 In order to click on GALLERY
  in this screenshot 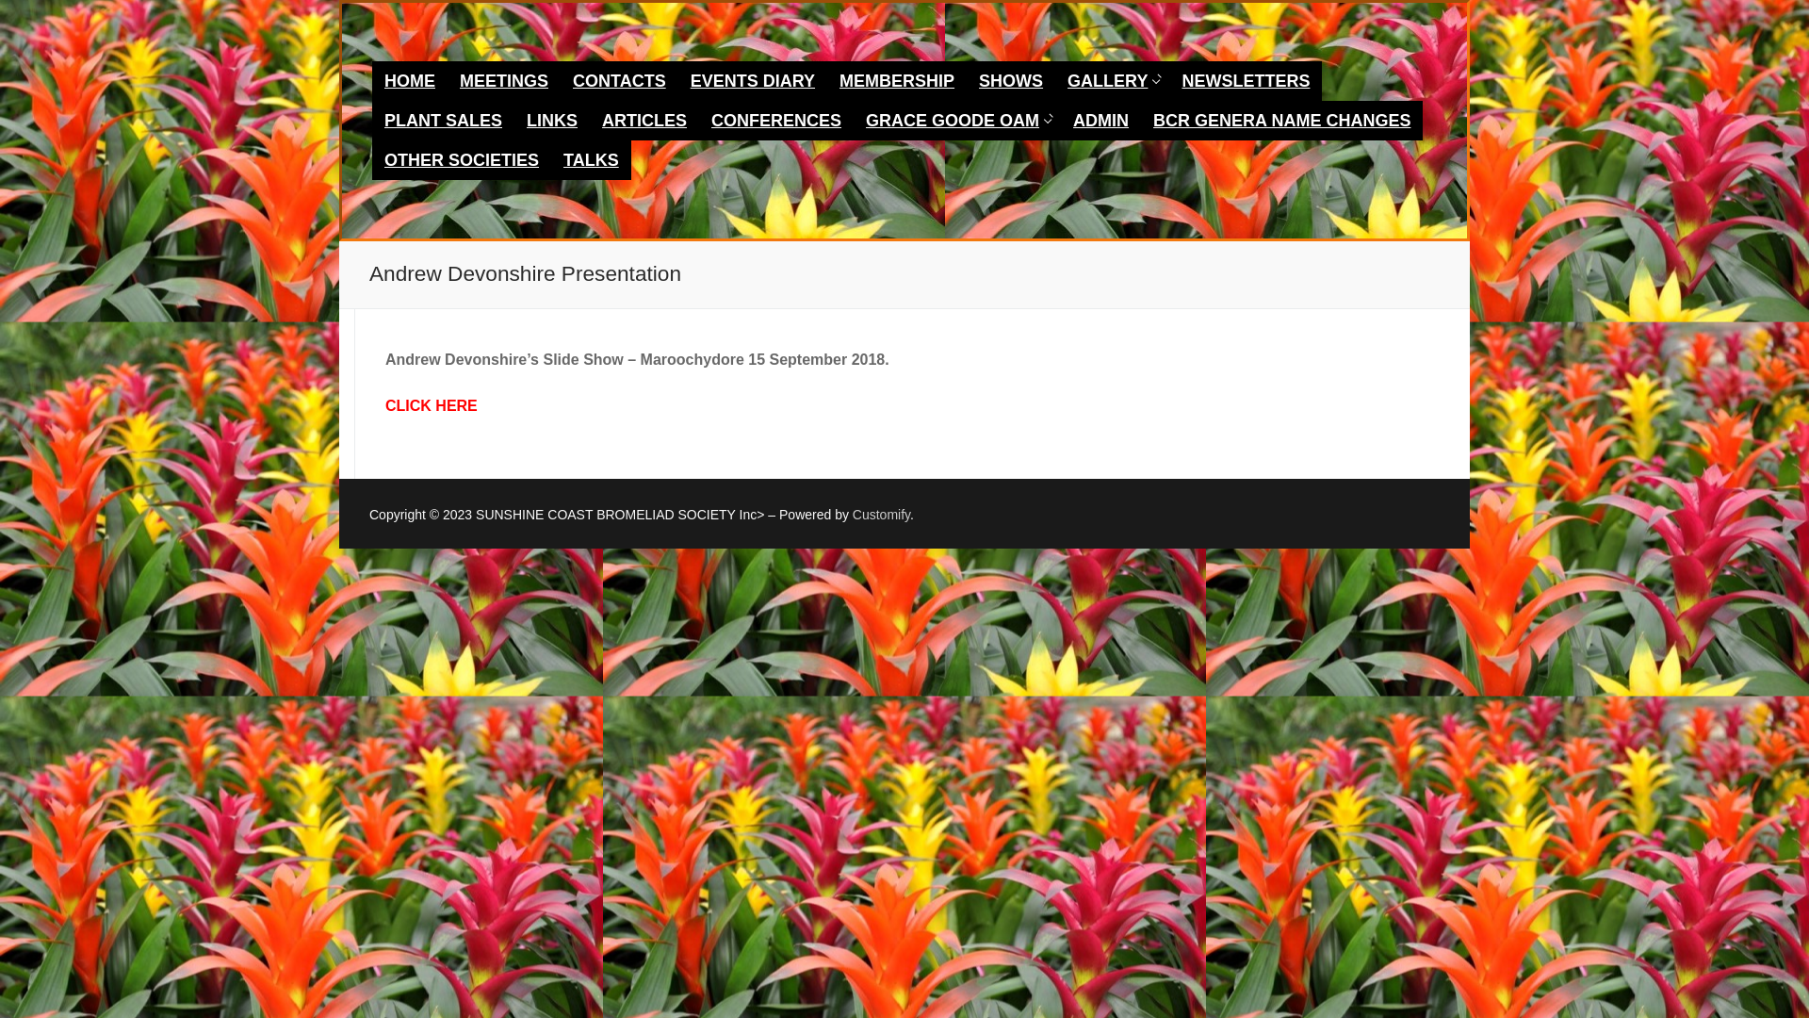, I will do `click(1112, 81)`.